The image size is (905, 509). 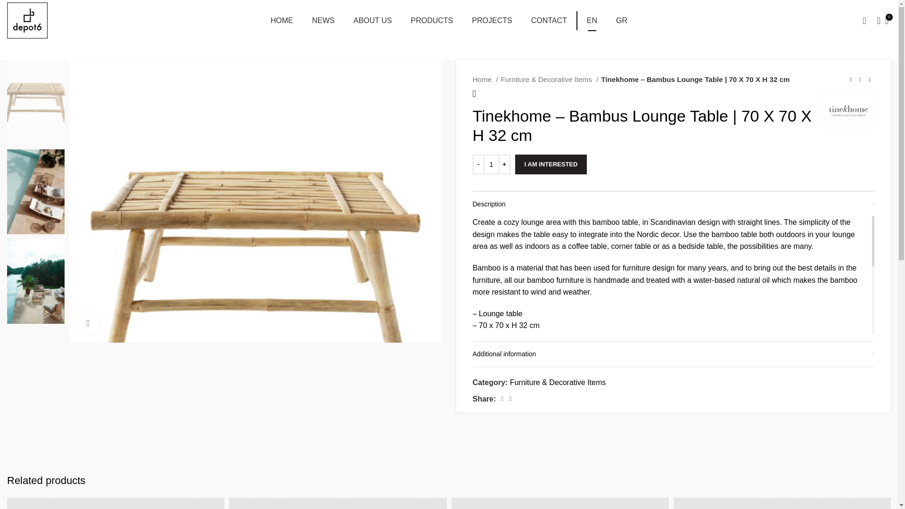 What do you see at coordinates (282, 20) in the screenshot?
I see `HOME` at bounding box center [282, 20].